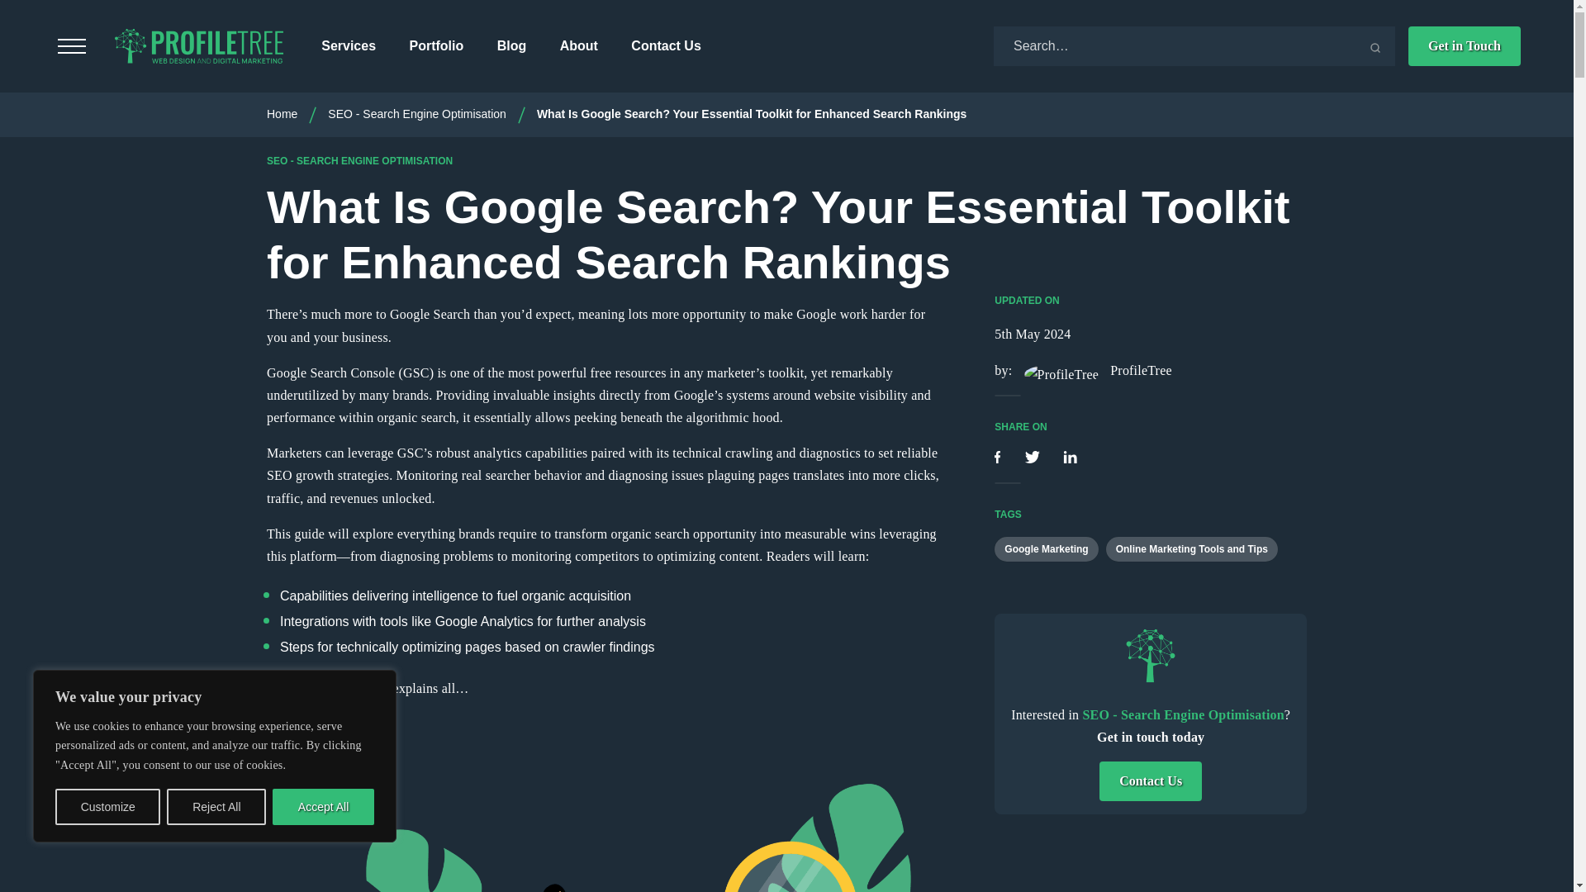  What do you see at coordinates (1034, 458) in the screenshot?
I see `Share on Twitter` at bounding box center [1034, 458].